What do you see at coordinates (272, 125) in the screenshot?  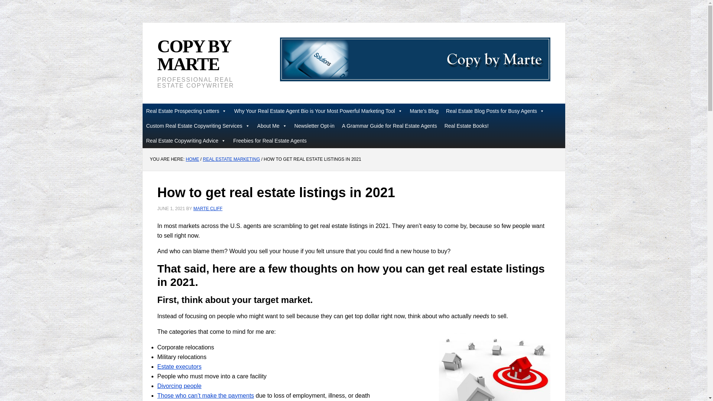 I see `About Me` at bounding box center [272, 125].